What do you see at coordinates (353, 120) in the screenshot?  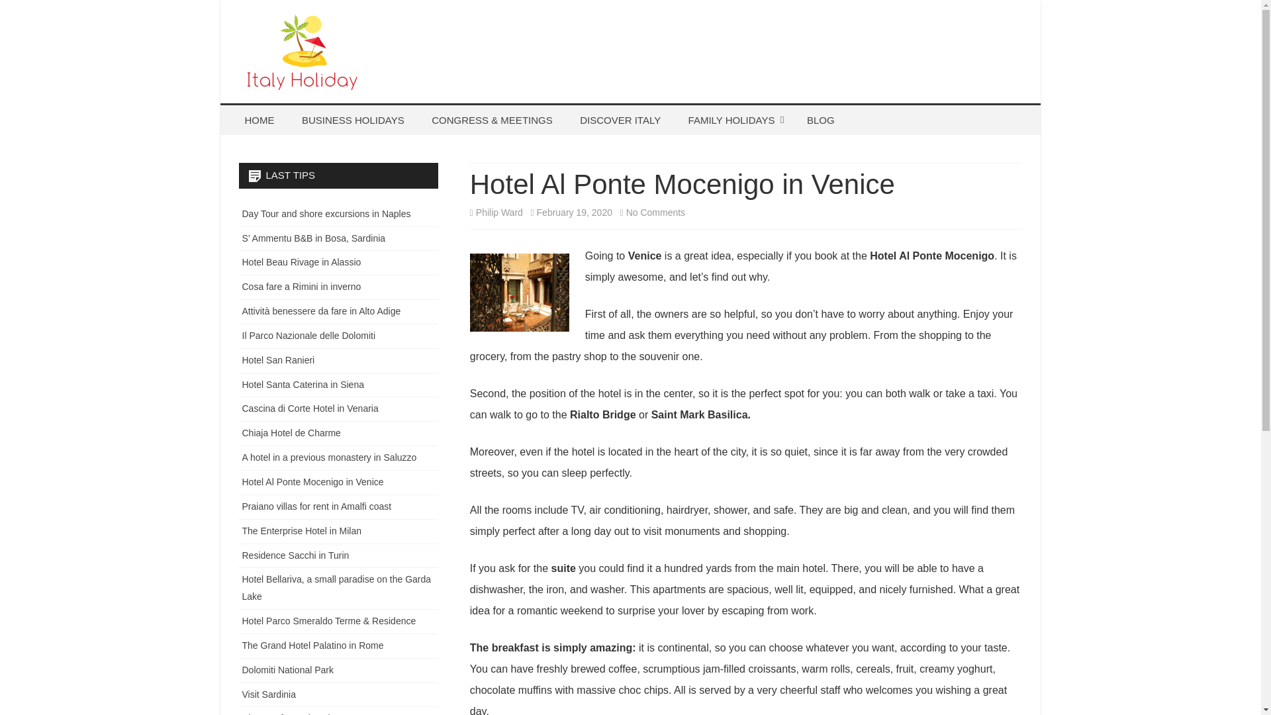 I see `BUSINESS HOLIDAYS` at bounding box center [353, 120].